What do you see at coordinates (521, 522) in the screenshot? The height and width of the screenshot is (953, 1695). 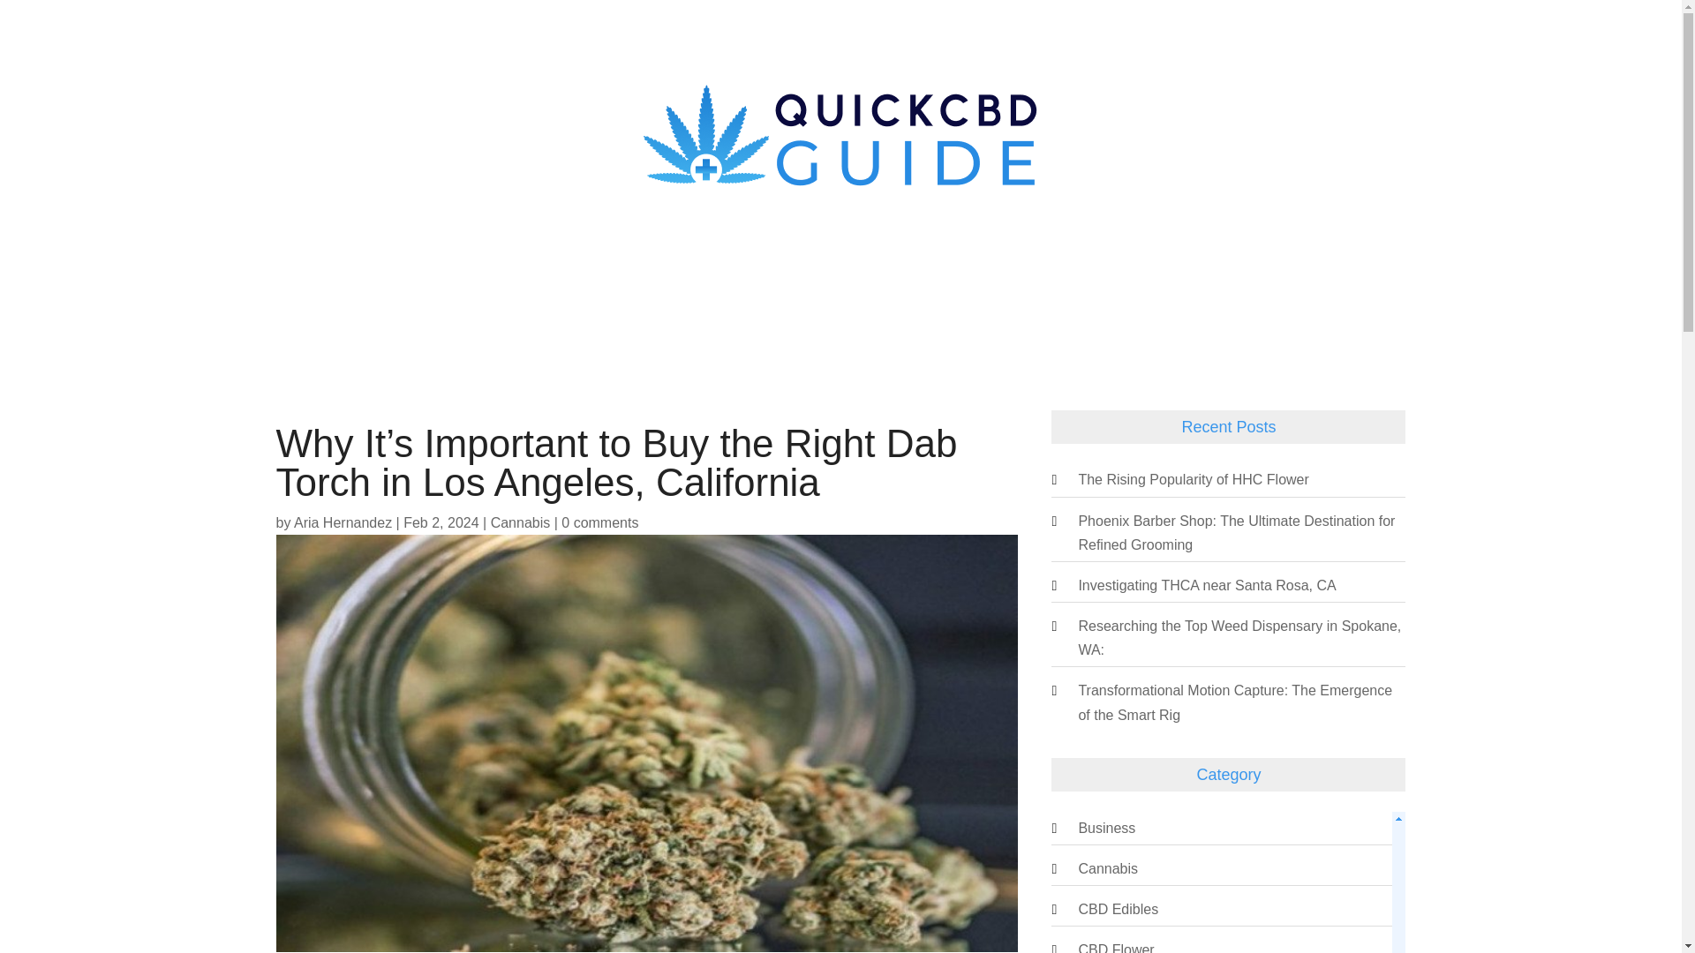 I see `Cannabis` at bounding box center [521, 522].